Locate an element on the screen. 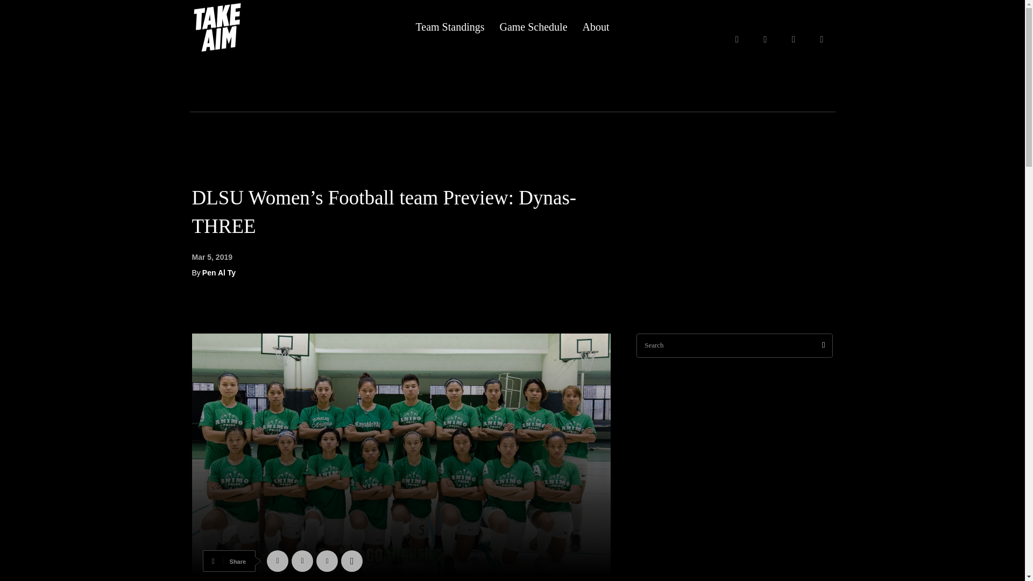 The image size is (1033, 581). Game Schedule is located at coordinates (533, 27).